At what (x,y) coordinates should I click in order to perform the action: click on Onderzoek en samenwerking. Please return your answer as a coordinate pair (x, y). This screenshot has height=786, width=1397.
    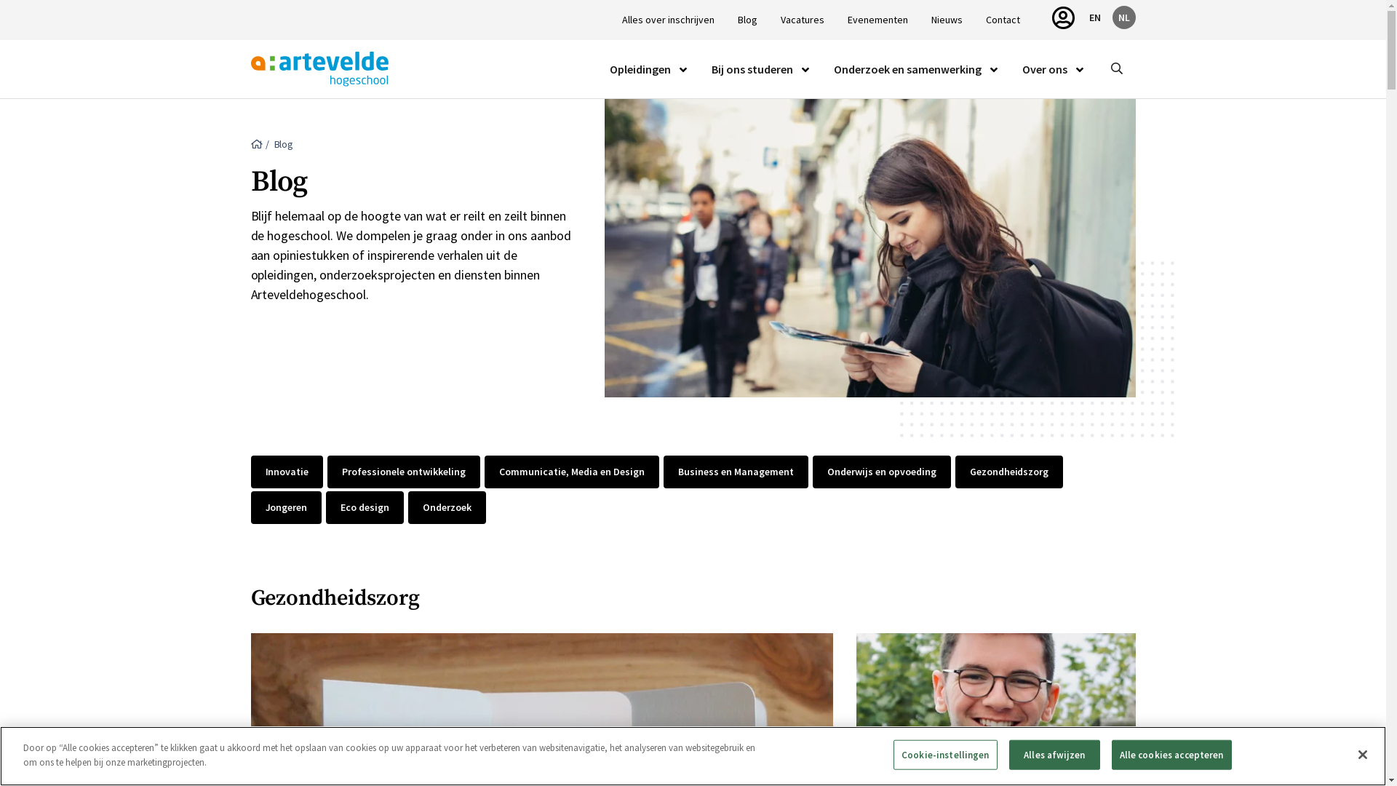
    Looking at the image, I should click on (908, 69).